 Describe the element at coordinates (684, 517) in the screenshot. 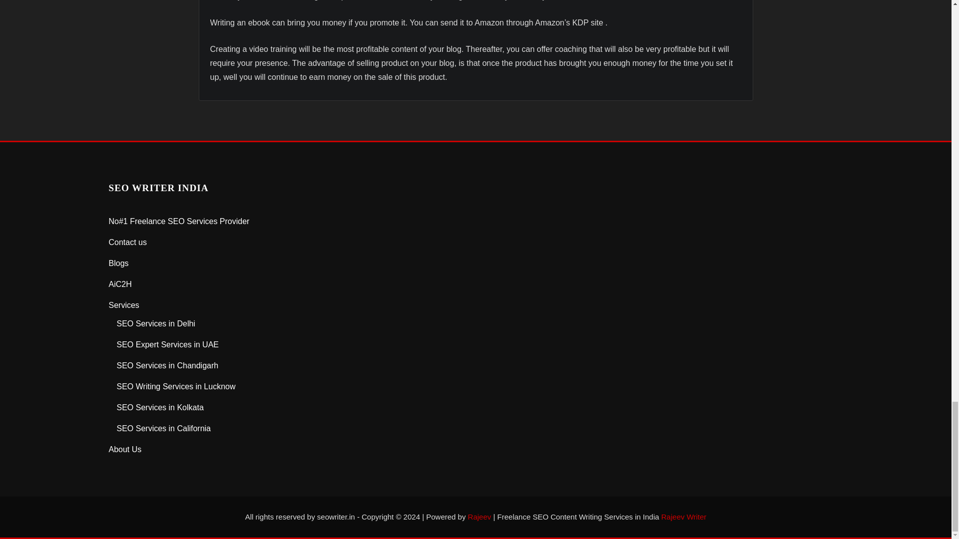

I see `Rajeev Writer` at that location.